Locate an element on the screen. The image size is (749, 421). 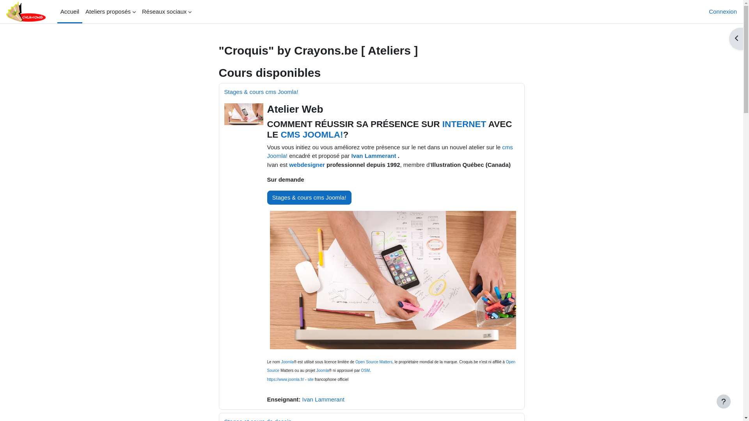
Joomla is located at coordinates (288, 362).